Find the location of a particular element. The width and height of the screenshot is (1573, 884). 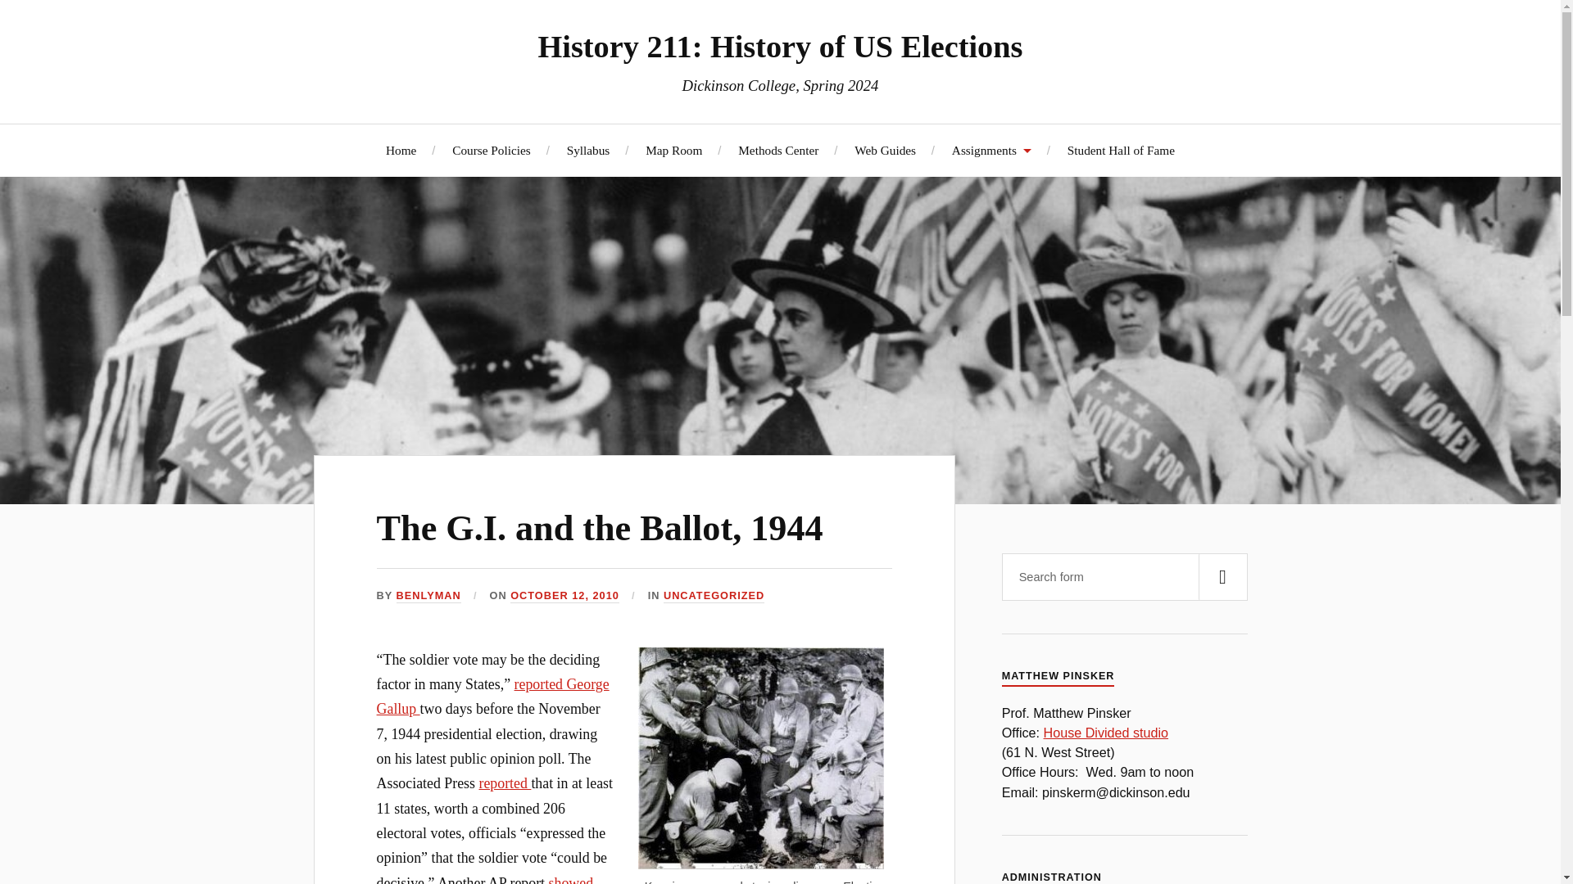

Methods Center is located at coordinates (777, 150).